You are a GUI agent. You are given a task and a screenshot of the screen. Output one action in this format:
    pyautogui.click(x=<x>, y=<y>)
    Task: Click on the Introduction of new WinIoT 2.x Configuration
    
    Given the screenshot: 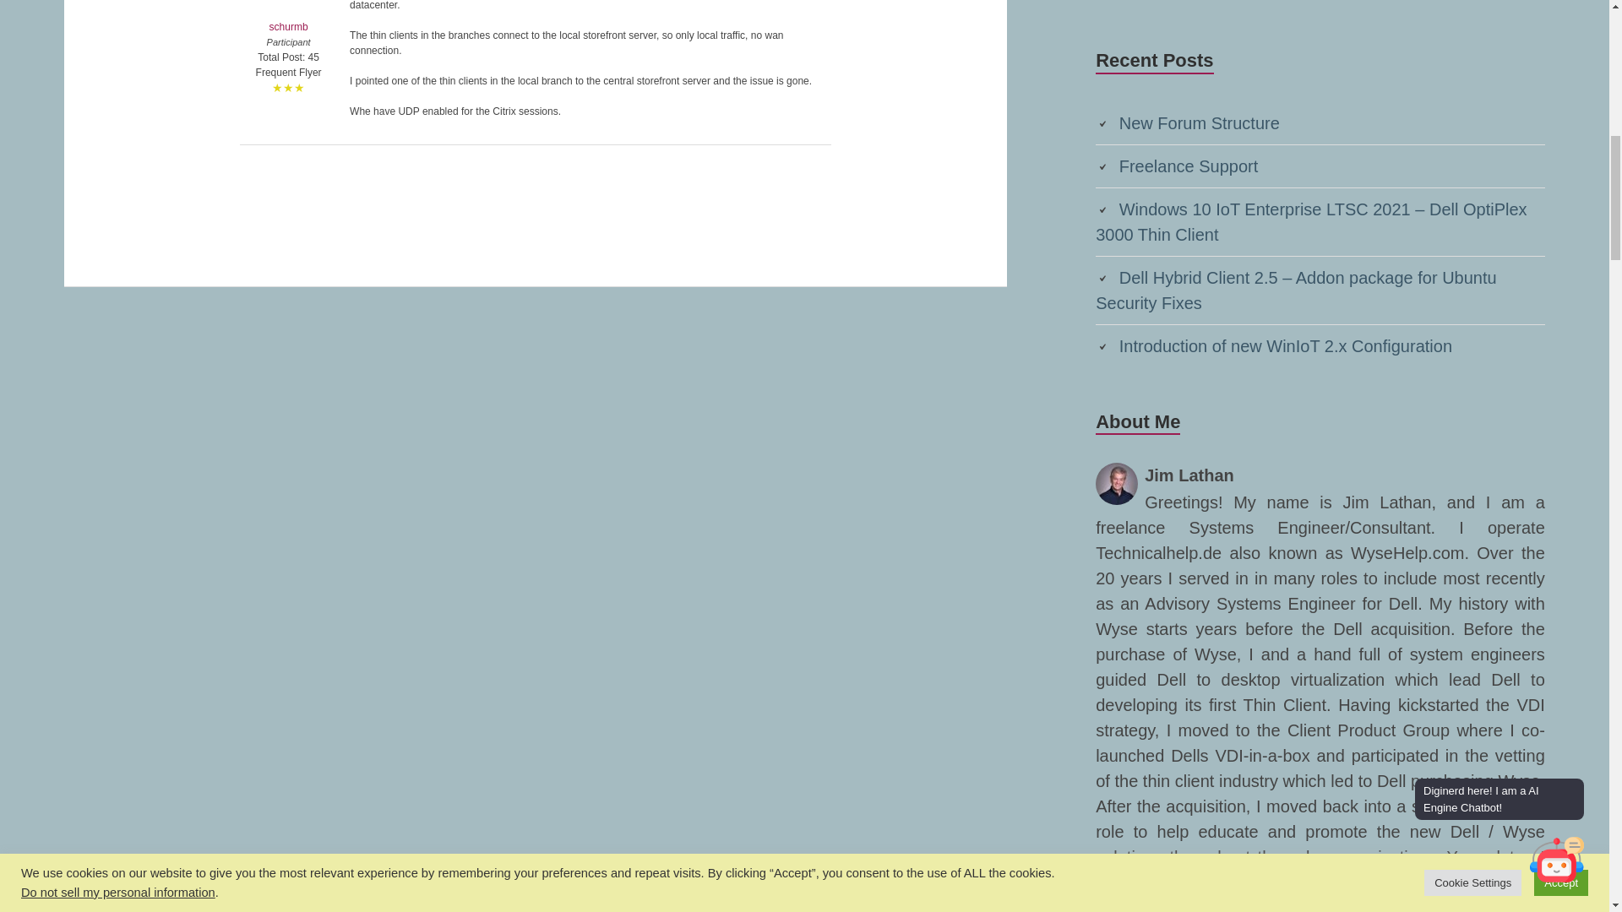 What is the action you would take?
    pyautogui.click(x=1285, y=346)
    